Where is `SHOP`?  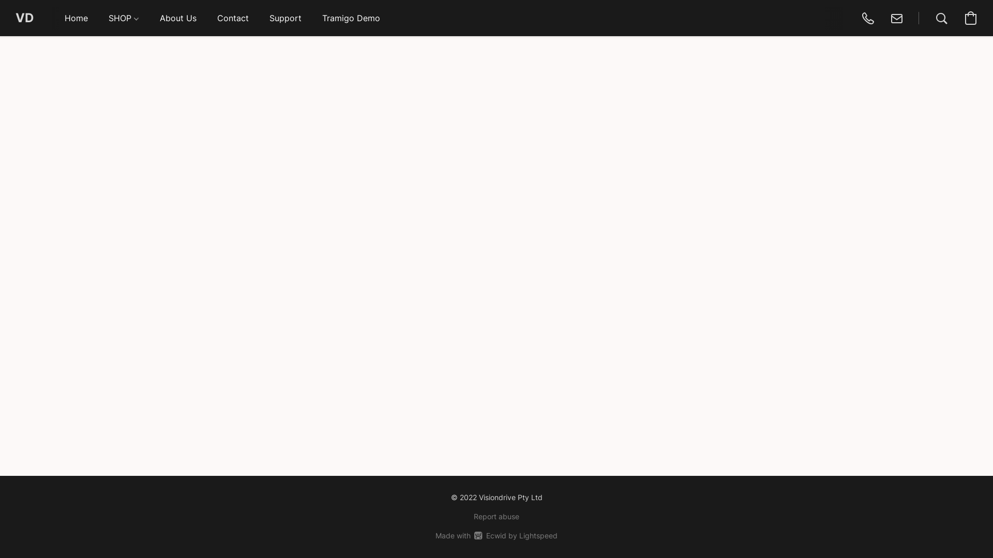 SHOP is located at coordinates (124, 18).